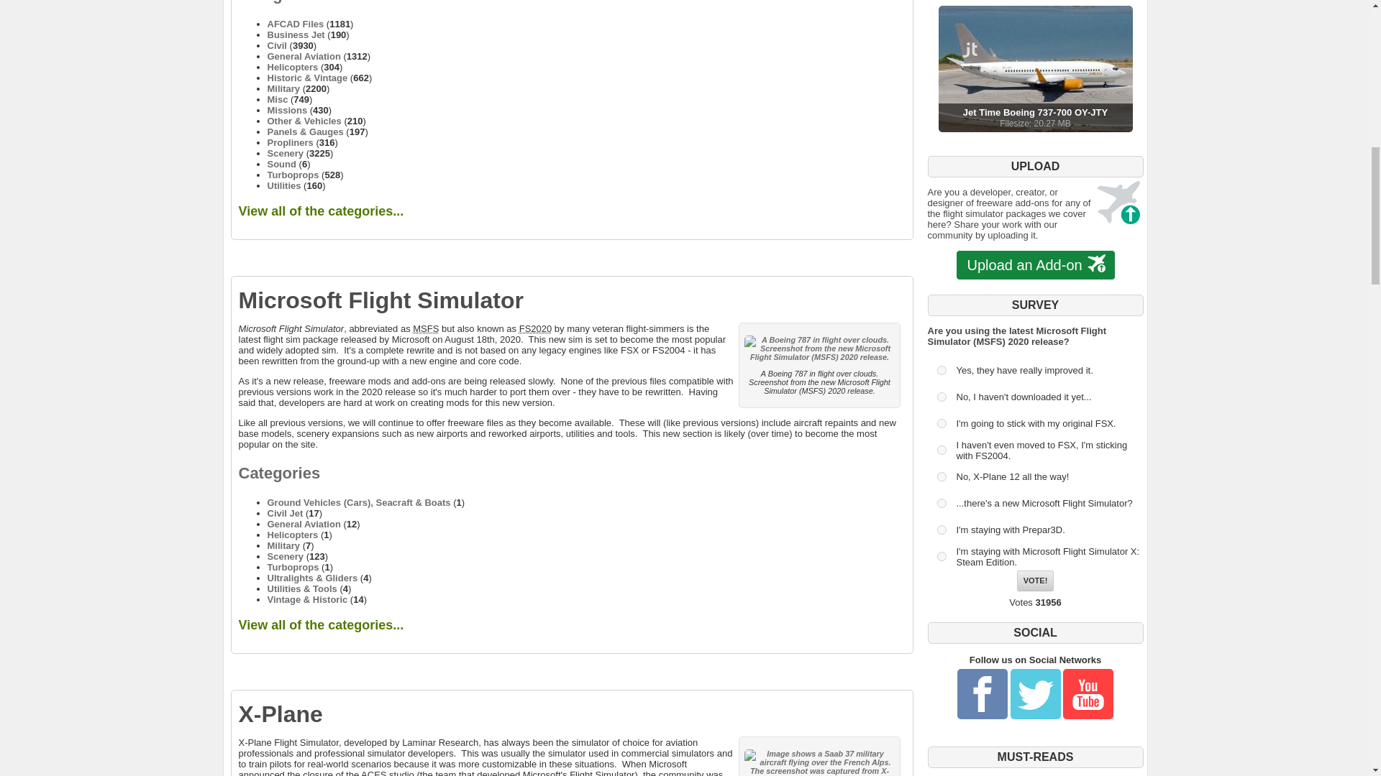  Describe the element at coordinates (296, 34) in the screenshot. I see `Business Jet` at that location.